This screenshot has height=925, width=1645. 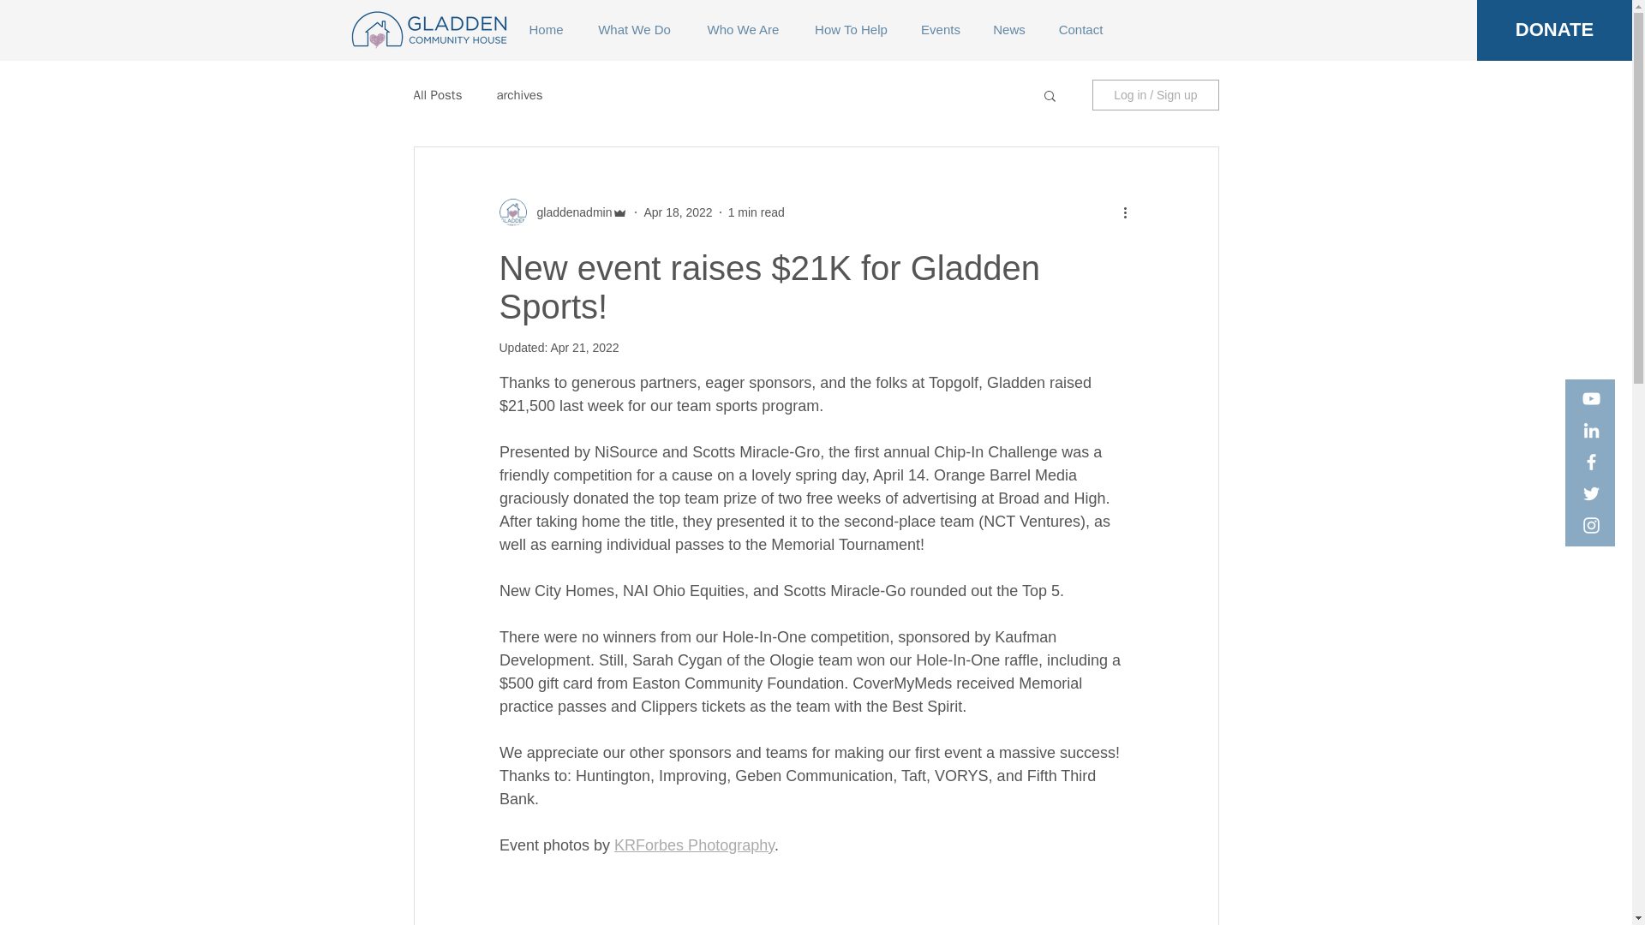 What do you see at coordinates (756, 212) in the screenshot?
I see `1 min read` at bounding box center [756, 212].